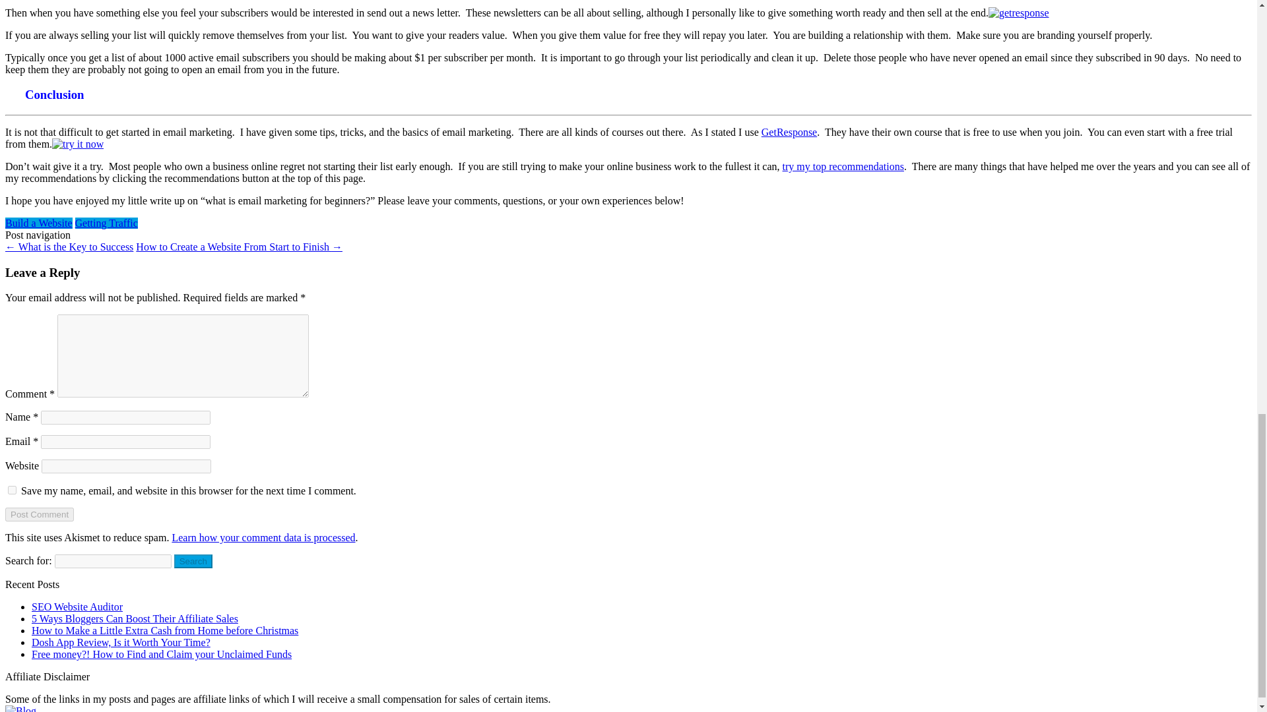  I want to click on 5 Ways Bloggers Can Boost Their Affiliate Sales, so click(135, 618).